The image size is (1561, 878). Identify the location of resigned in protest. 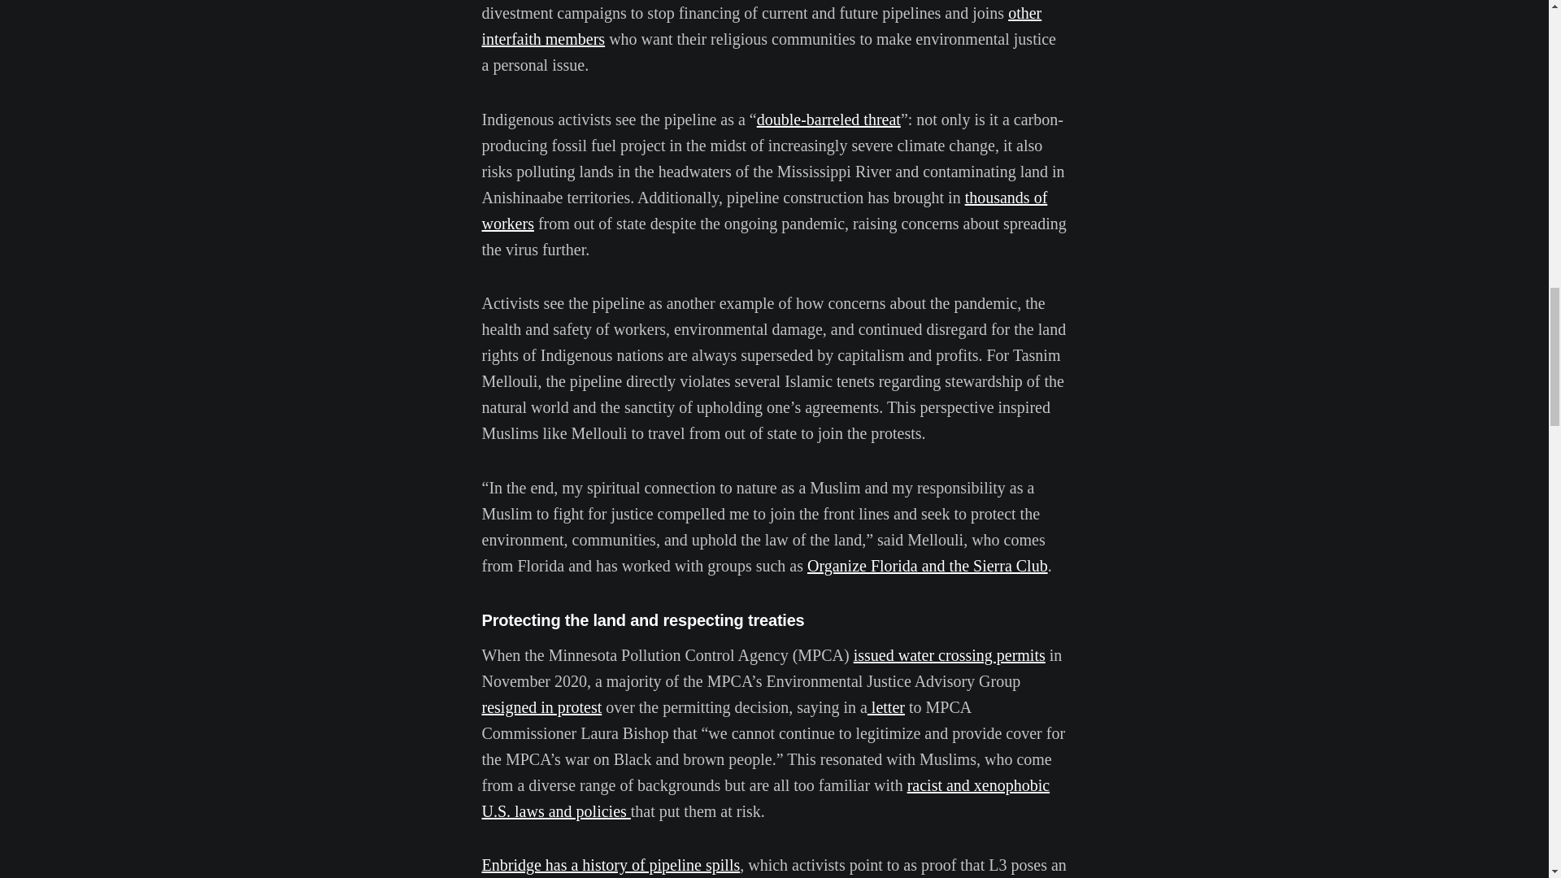
(541, 707).